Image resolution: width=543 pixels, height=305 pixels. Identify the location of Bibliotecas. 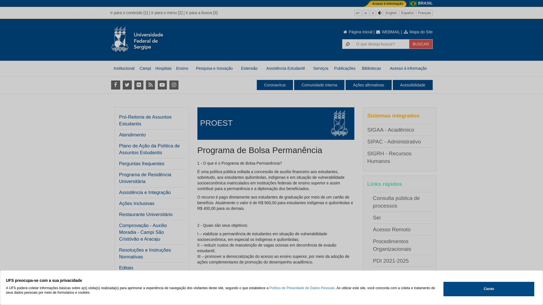
(372, 68).